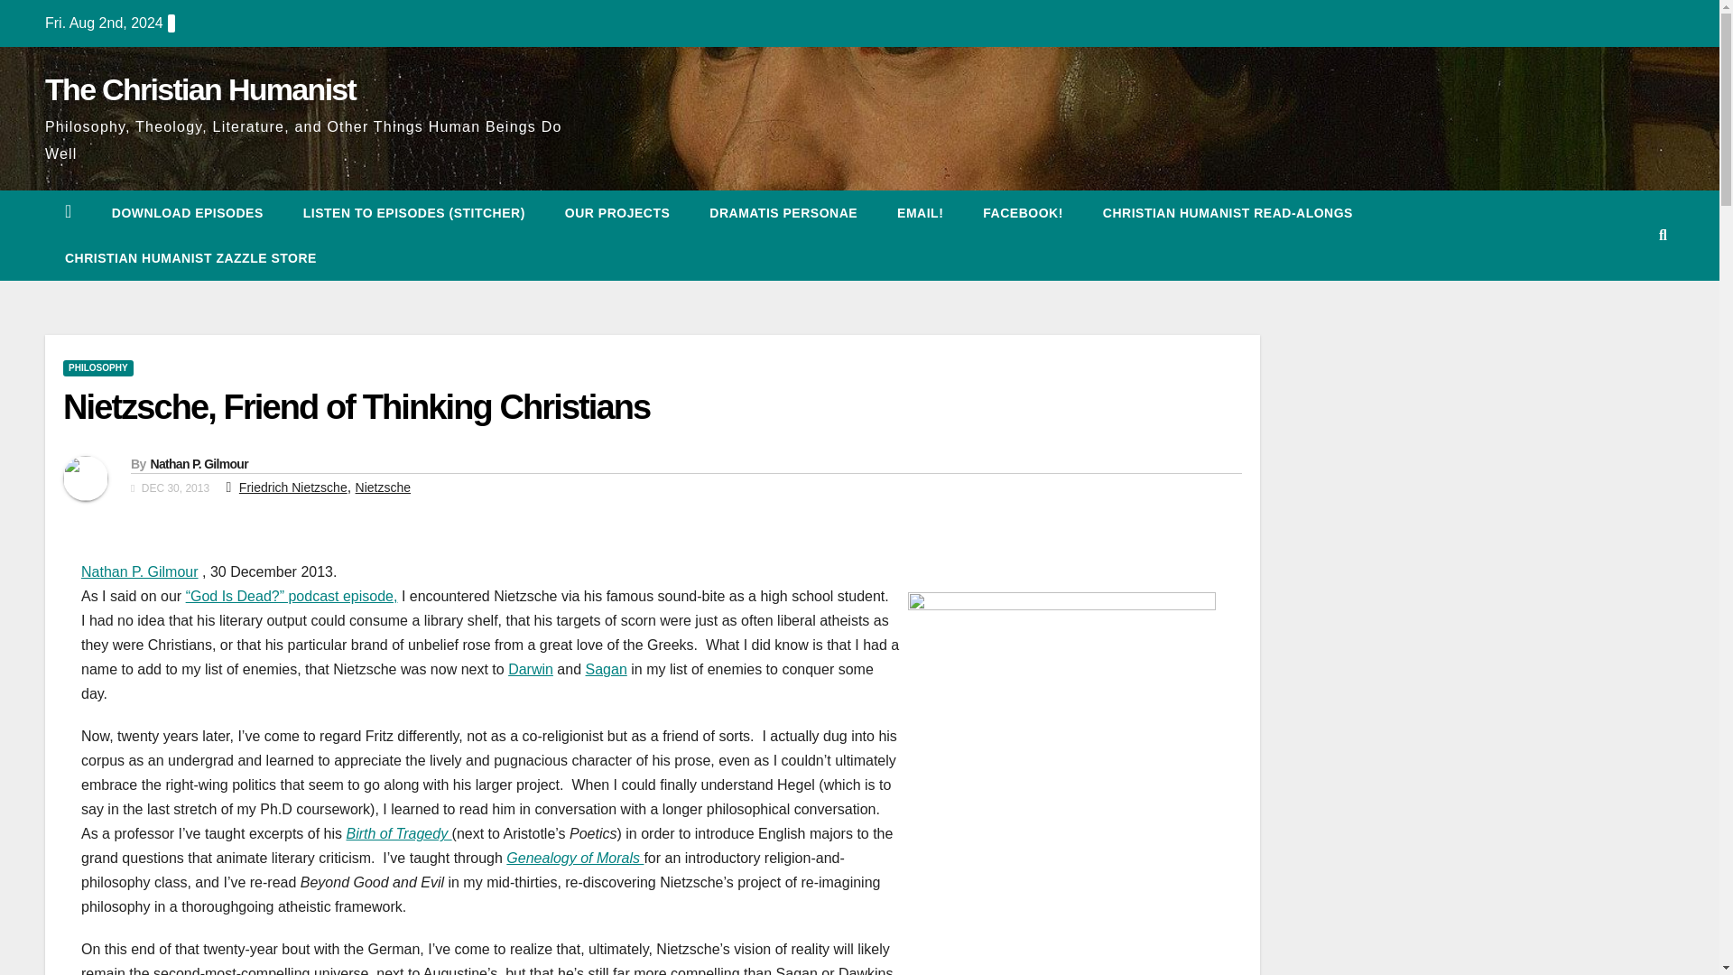 This screenshot has height=975, width=1733. I want to click on DRAMATIS PERSONAE, so click(783, 213).